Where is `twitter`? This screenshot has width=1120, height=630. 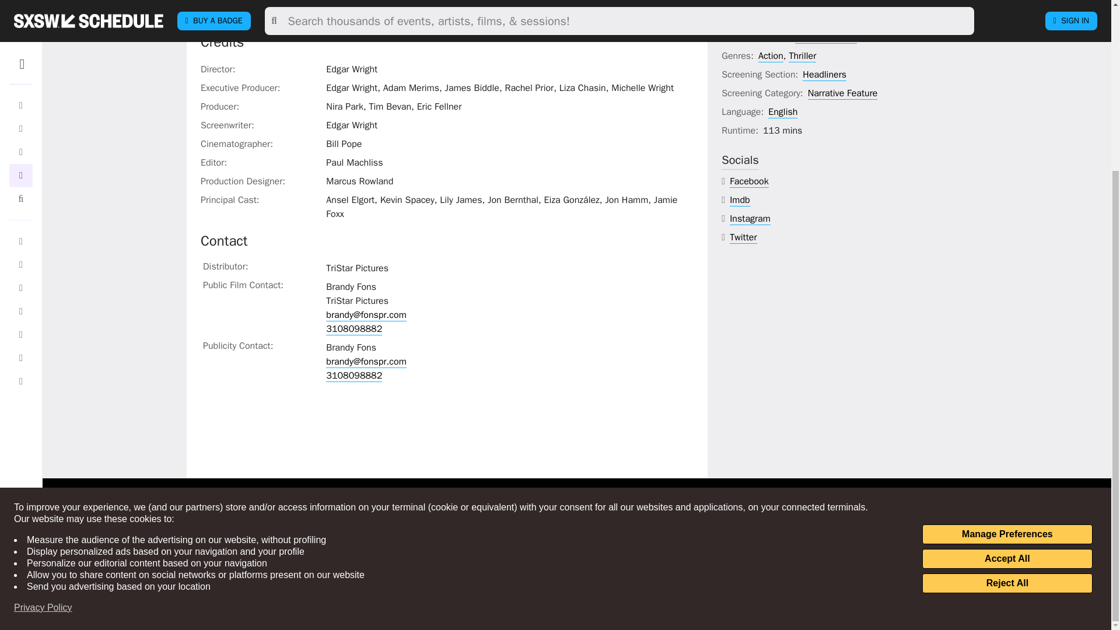
twitter is located at coordinates (743, 237).